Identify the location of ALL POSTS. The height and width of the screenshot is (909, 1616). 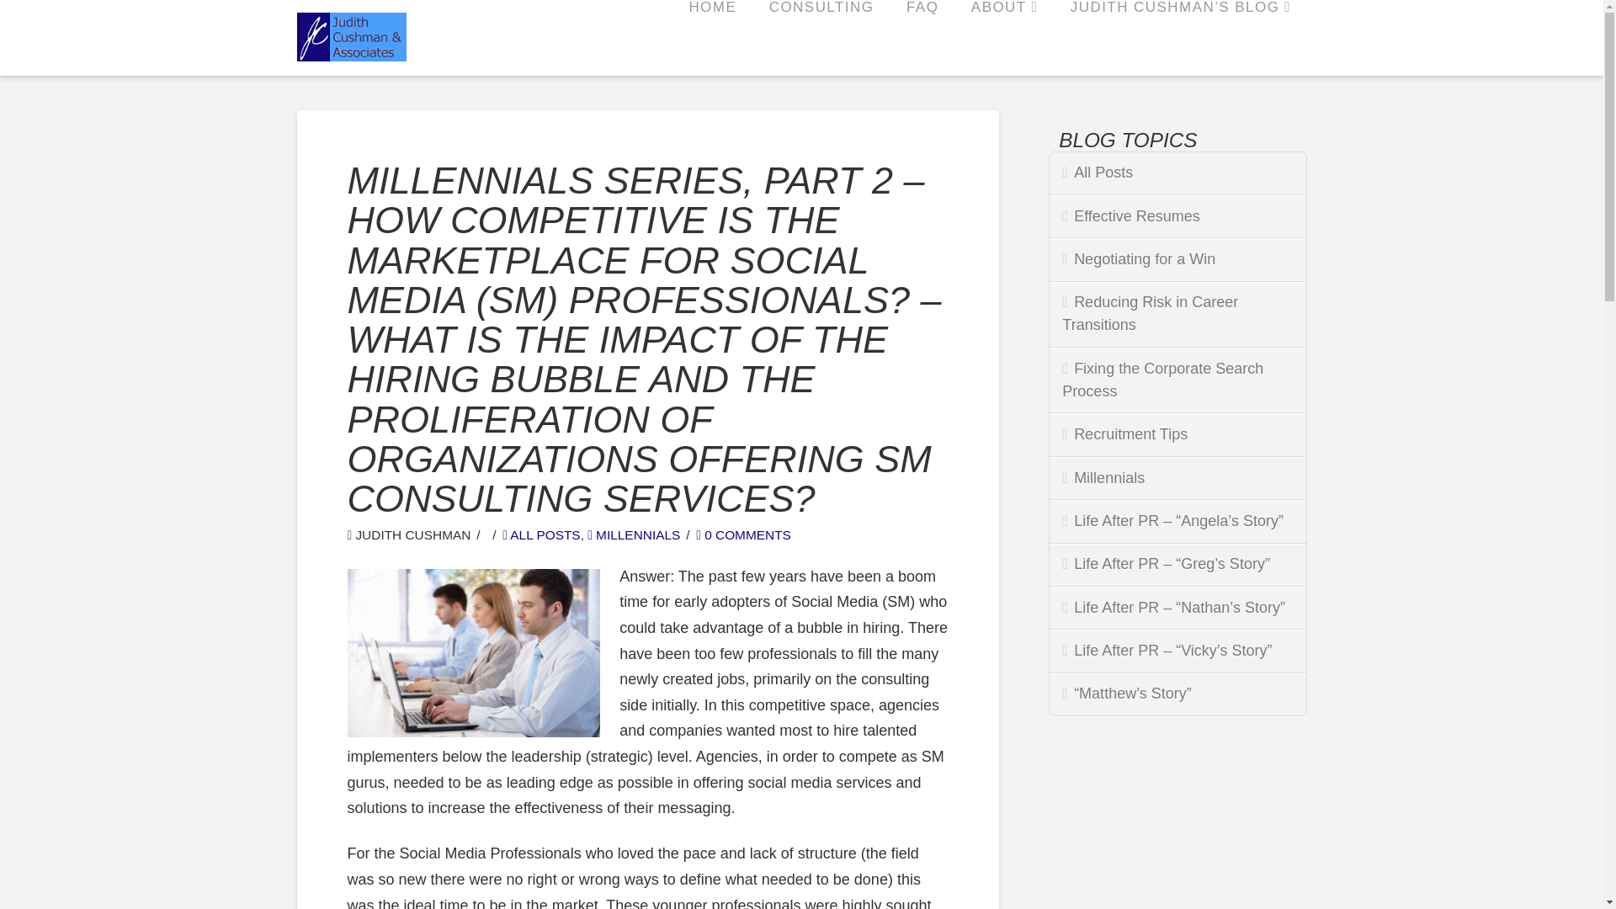
(541, 534).